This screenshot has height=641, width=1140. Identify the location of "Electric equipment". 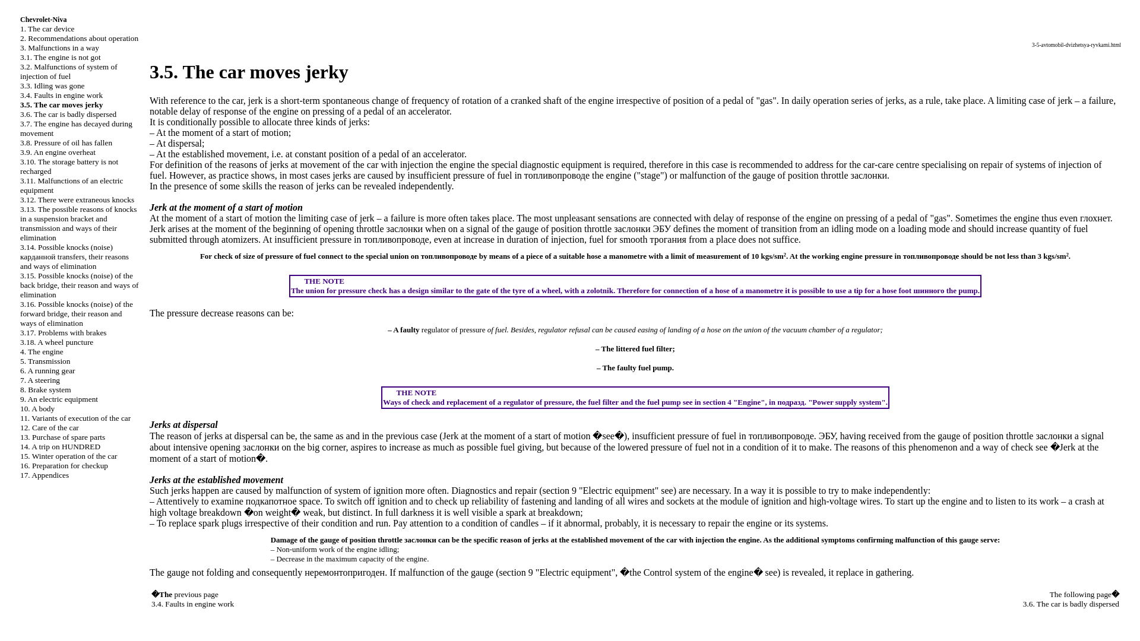
(575, 572).